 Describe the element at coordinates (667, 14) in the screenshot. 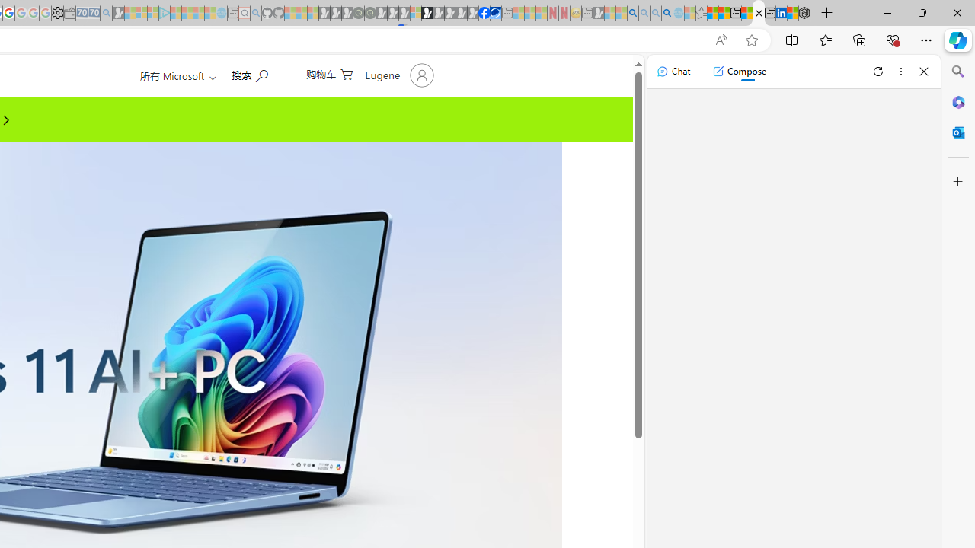

I see `Google Chrome Internet Browser Download - Search Images` at that location.